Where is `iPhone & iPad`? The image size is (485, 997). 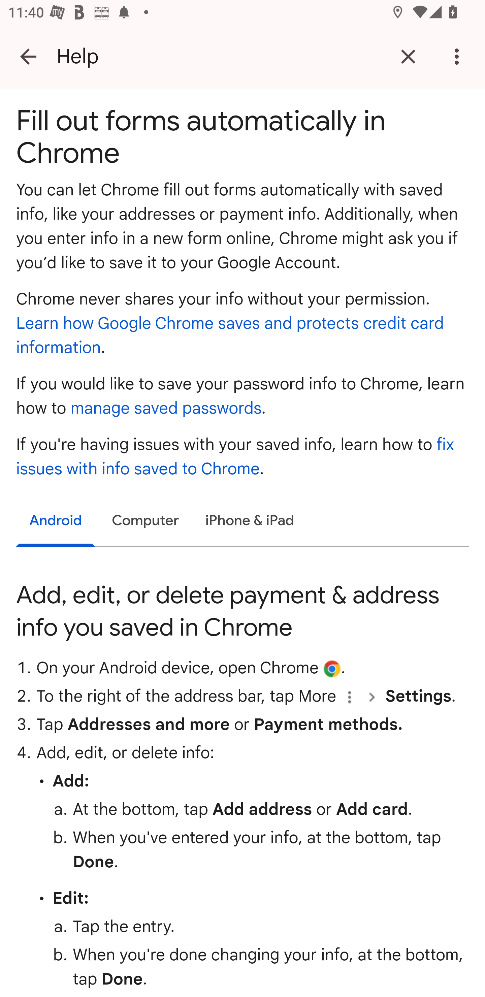 iPhone & iPad is located at coordinates (250, 521).